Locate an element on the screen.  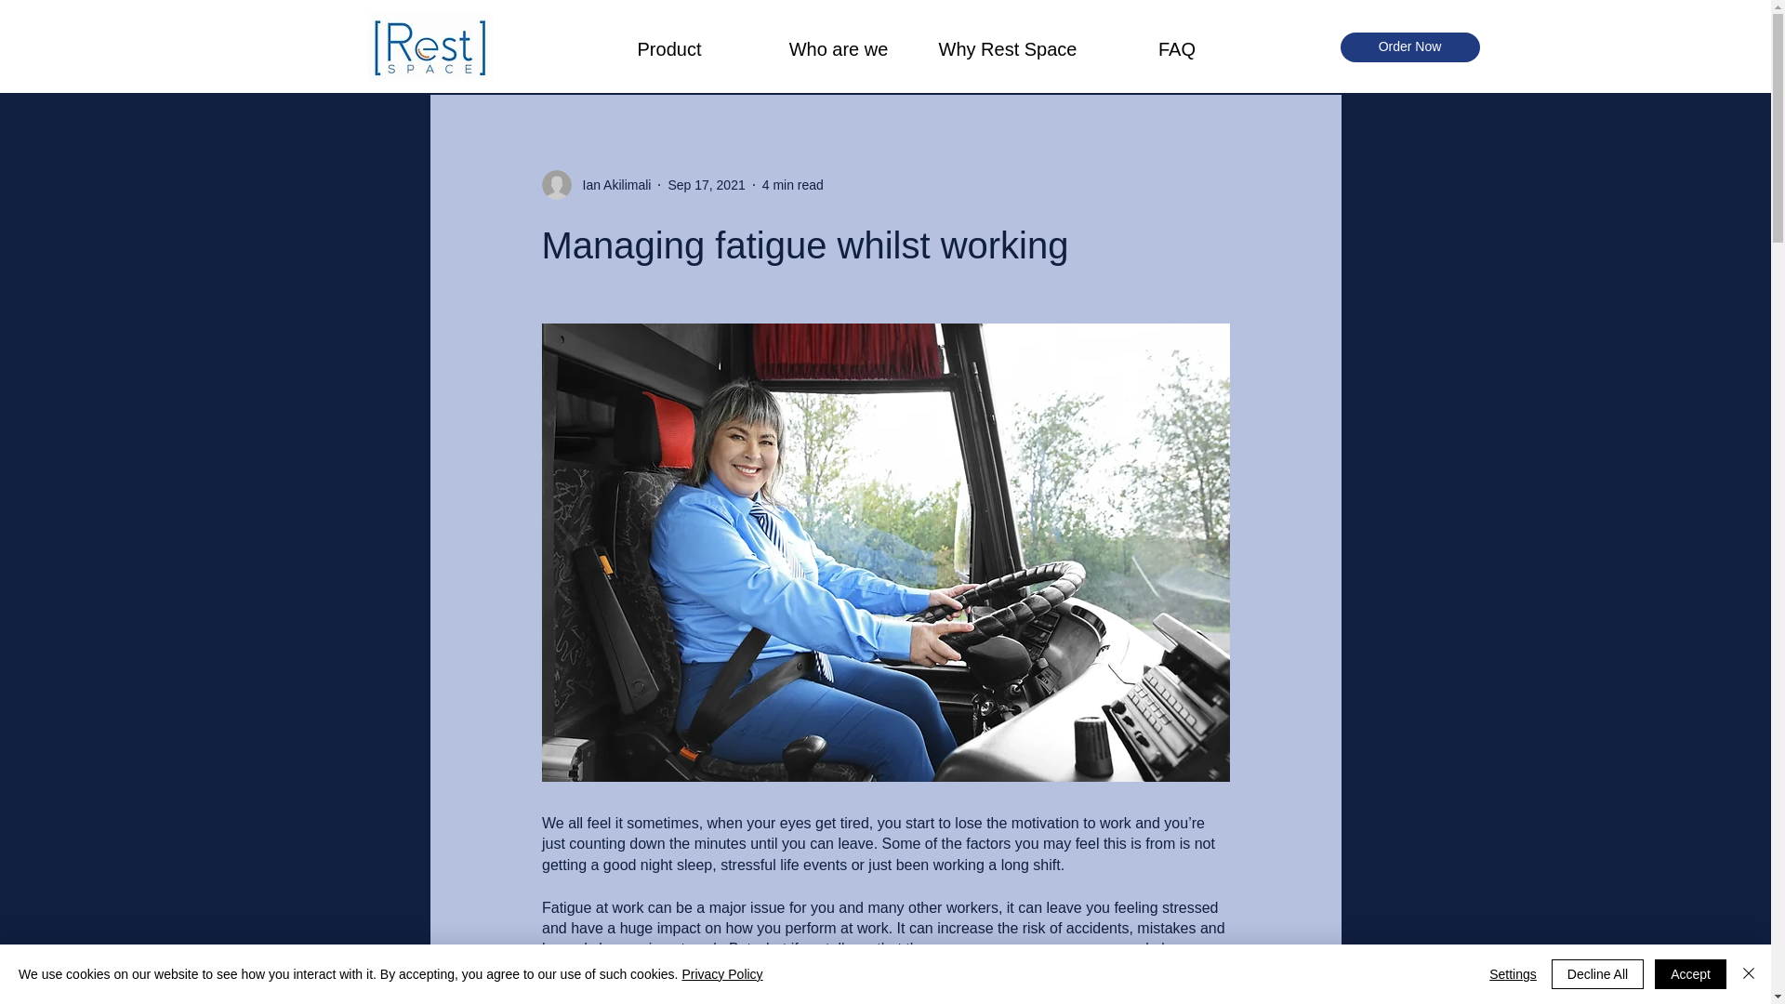
Sep 17, 2021 is located at coordinates (706, 184).